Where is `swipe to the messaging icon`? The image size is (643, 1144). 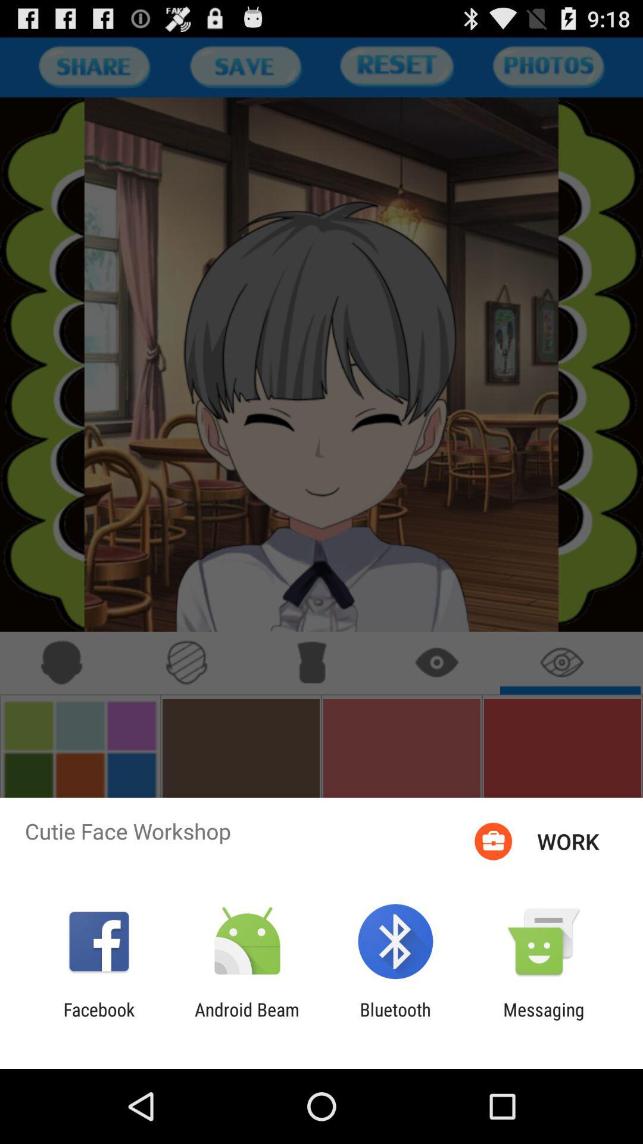 swipe to the messaging icon is located at coordinates (544, 1020).